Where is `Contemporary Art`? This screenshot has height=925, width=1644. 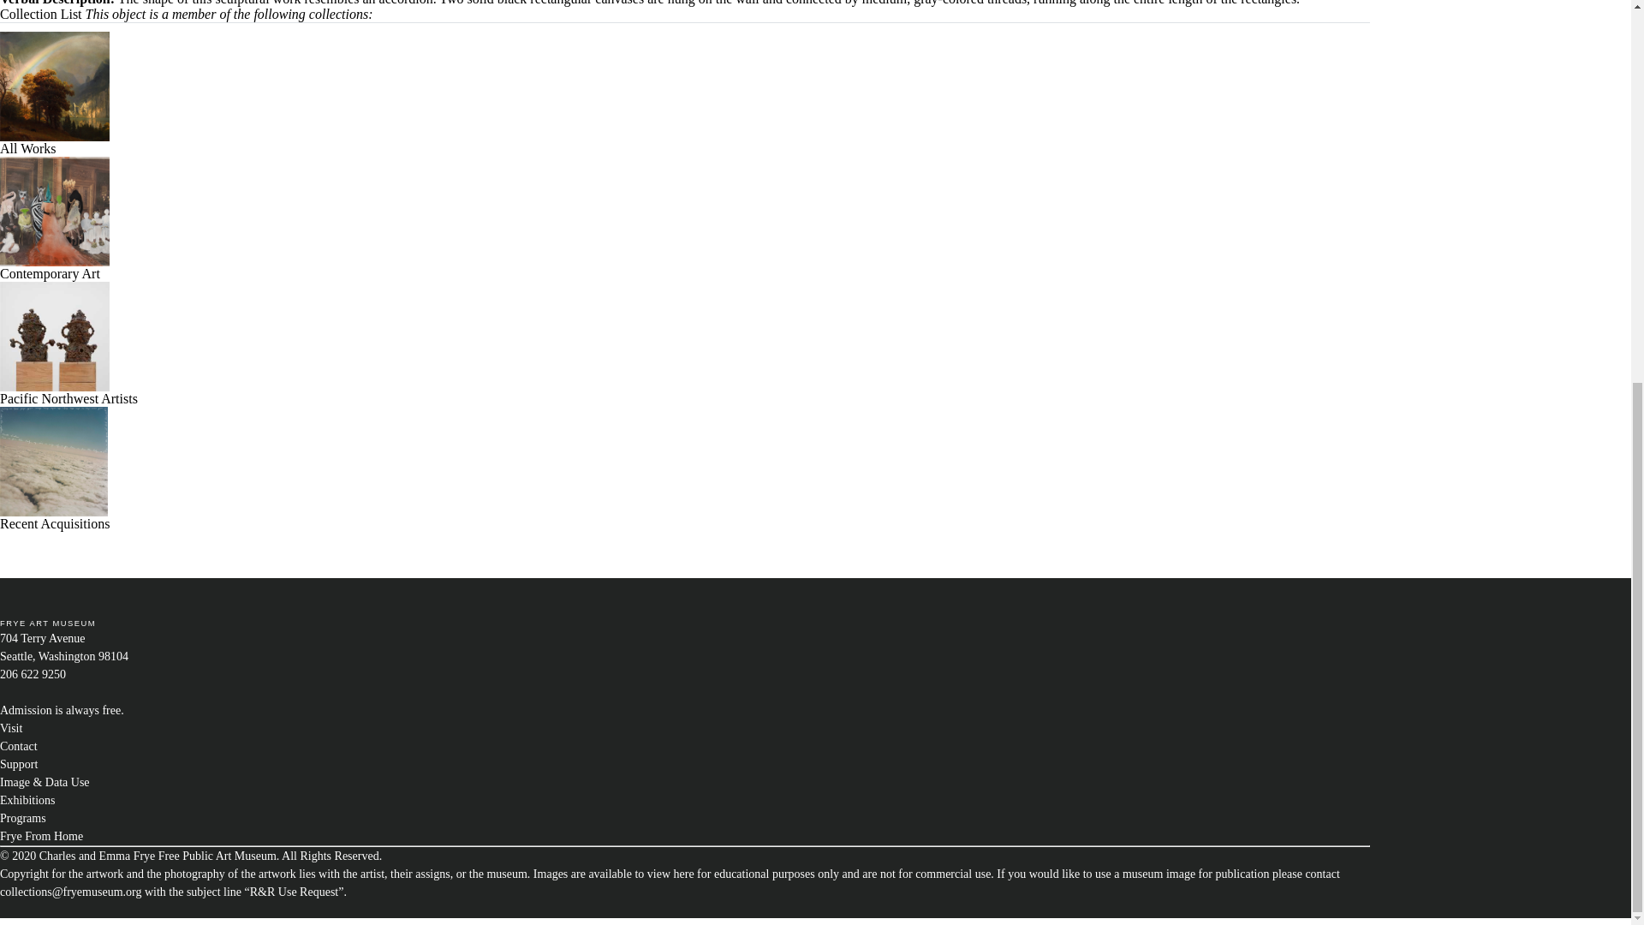 Contemporary Art is located at coordinates (55, 267).